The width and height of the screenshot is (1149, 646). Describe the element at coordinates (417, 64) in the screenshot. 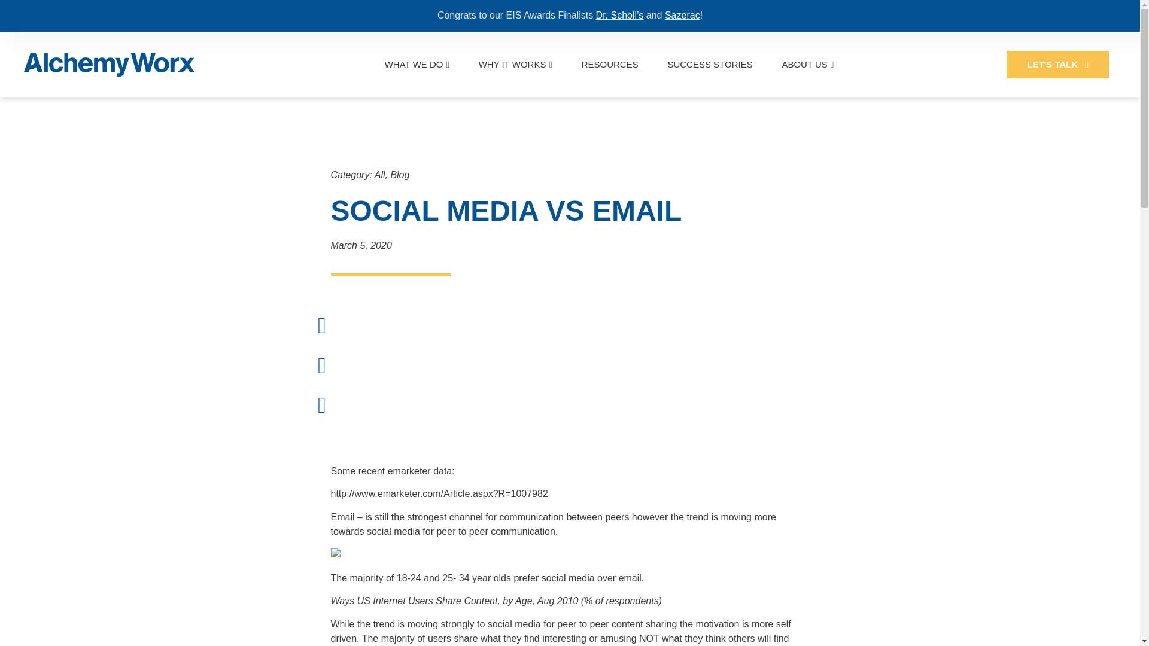

I see `WHAT WE DO` at that location.